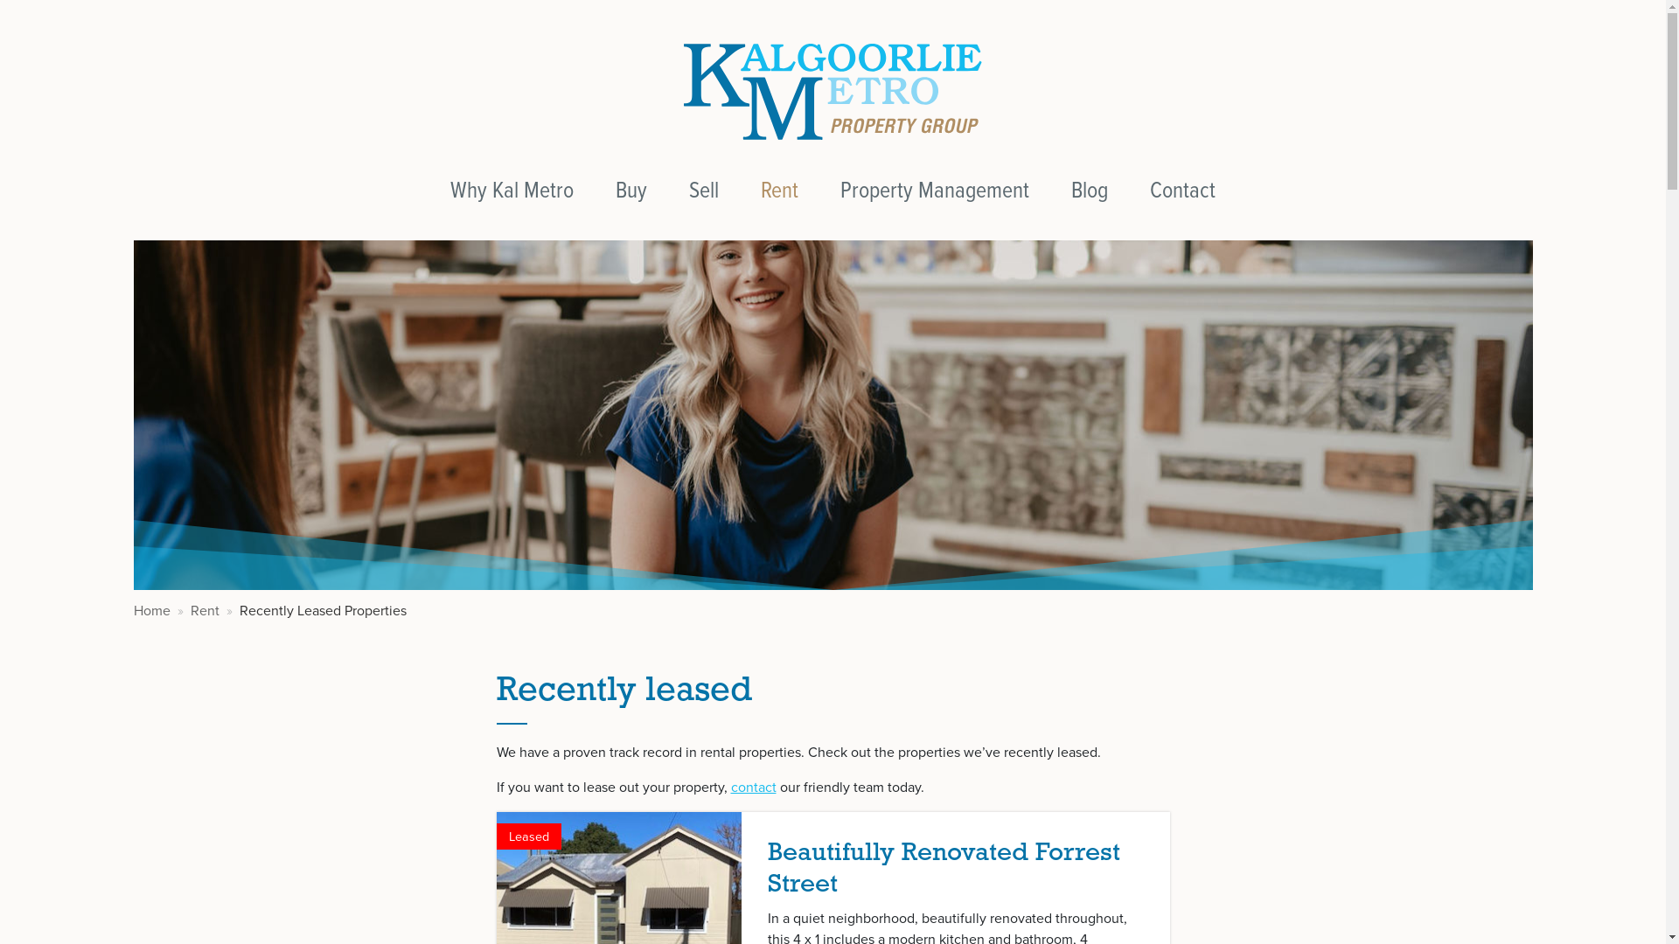 Image resolution: width=1679 pixels, height=944 pixels. What do you see at coordinates (1182, 191) in the screenshot?
I see `Contact` at bounding box center [1182, 191].